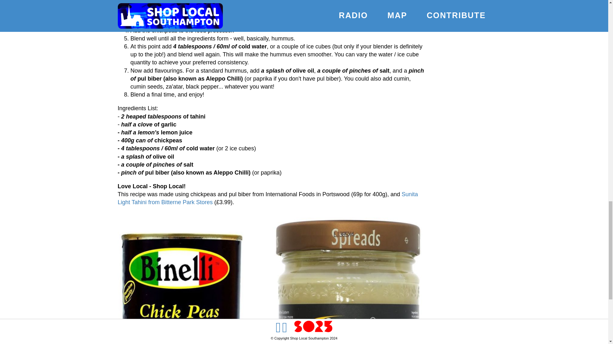 The width and height of the screenshot is (613, 344). What do you see at coordinates (268, 198) in the screenshot?
I see `Sunita Light Tahini from Bitterne Park Stores` at bounding box center [268, 198].